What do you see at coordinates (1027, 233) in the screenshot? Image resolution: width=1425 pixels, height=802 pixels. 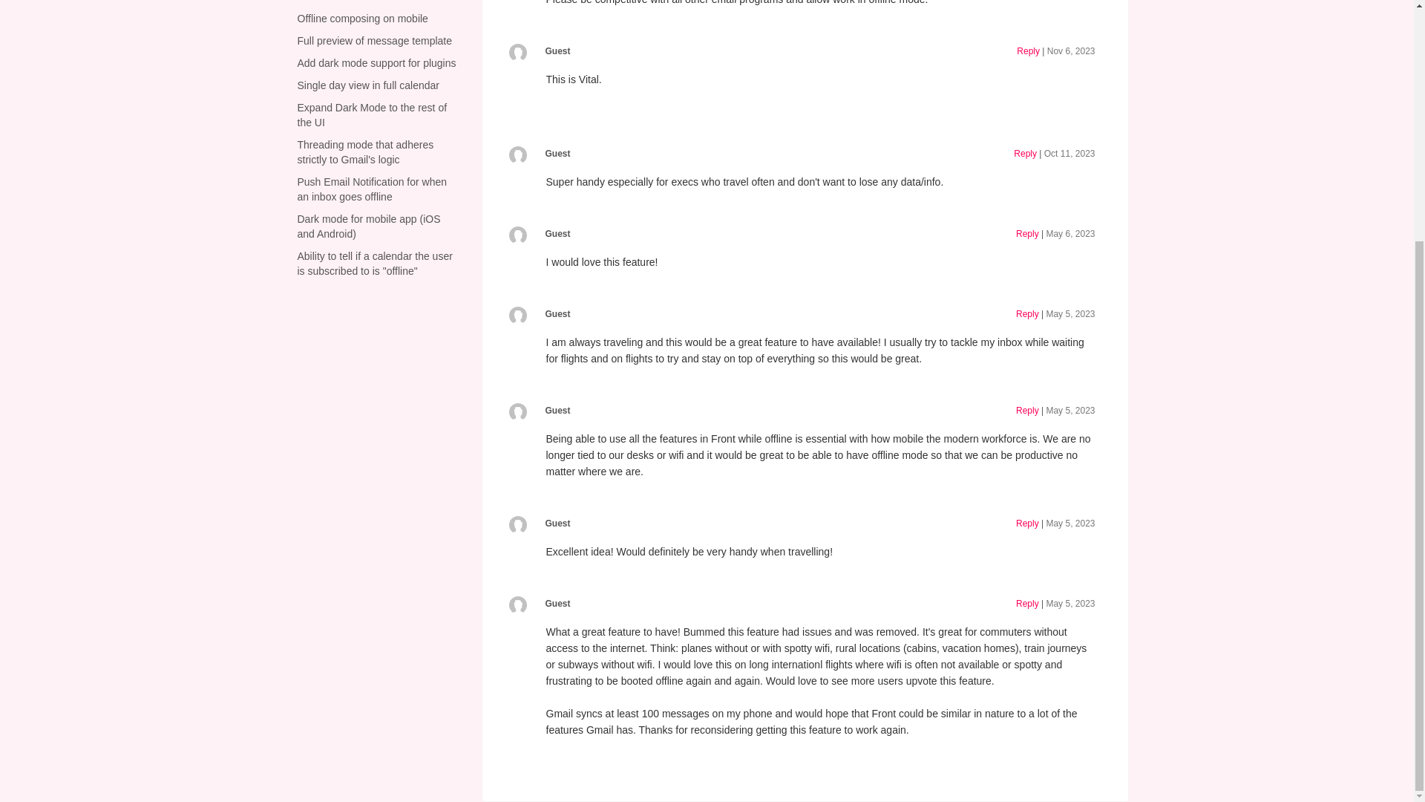 I see `Reply` at bounding box center [1027, 233].